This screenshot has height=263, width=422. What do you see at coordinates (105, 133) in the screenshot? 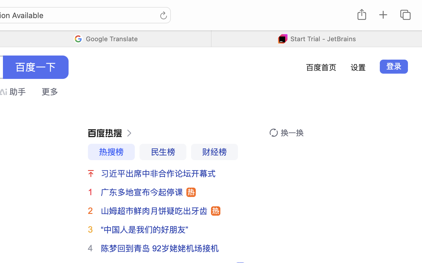
I see `` at bounding box center [105, 133].